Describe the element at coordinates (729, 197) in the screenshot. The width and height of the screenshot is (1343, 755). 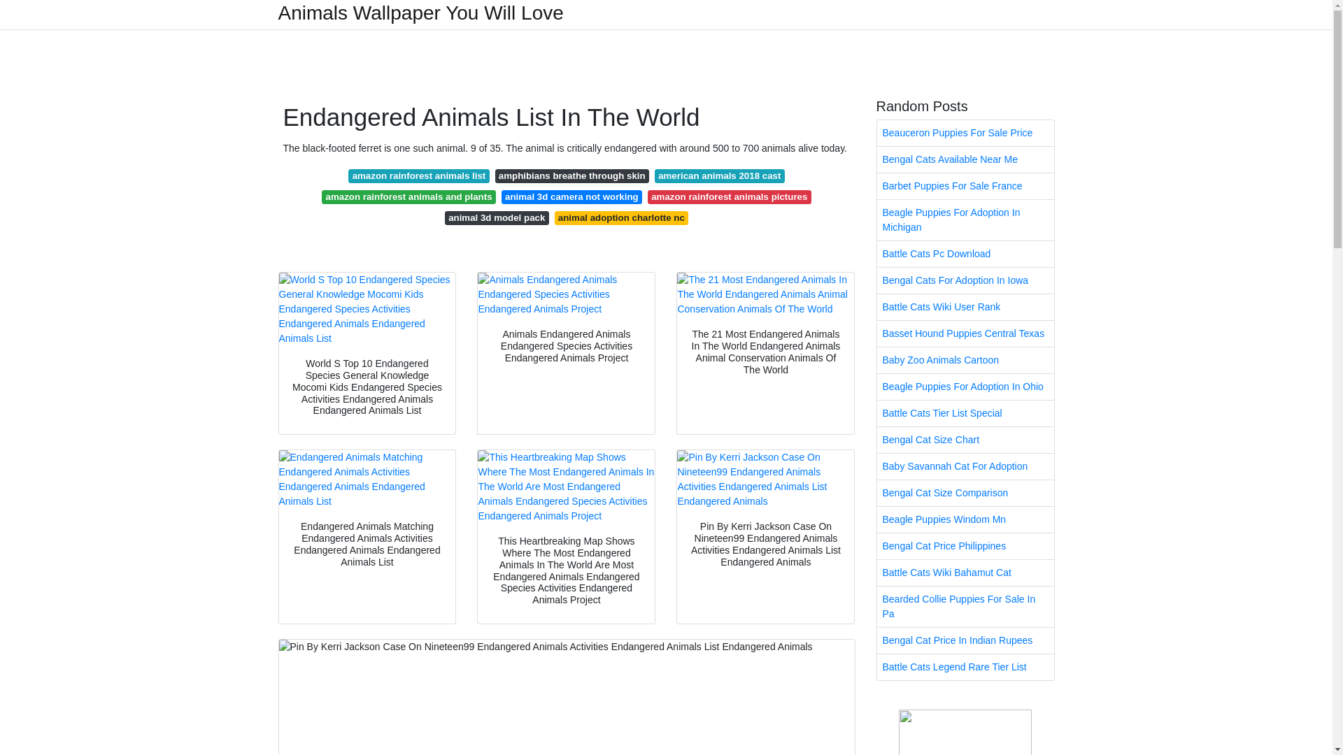
I see `amazon rainforest animals pictures` at that location.